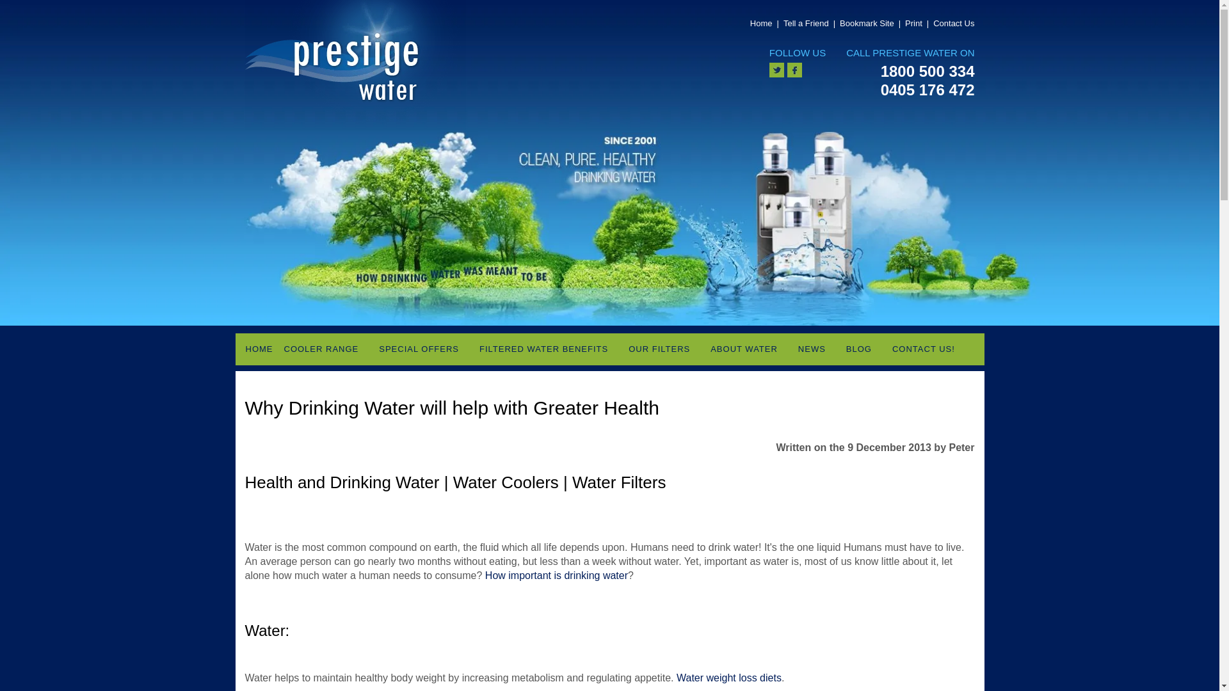 This screenshot has width=1229, height=691. Describe the element at coordinates (761, 23) in the screenshot. I see `Home` at that location.